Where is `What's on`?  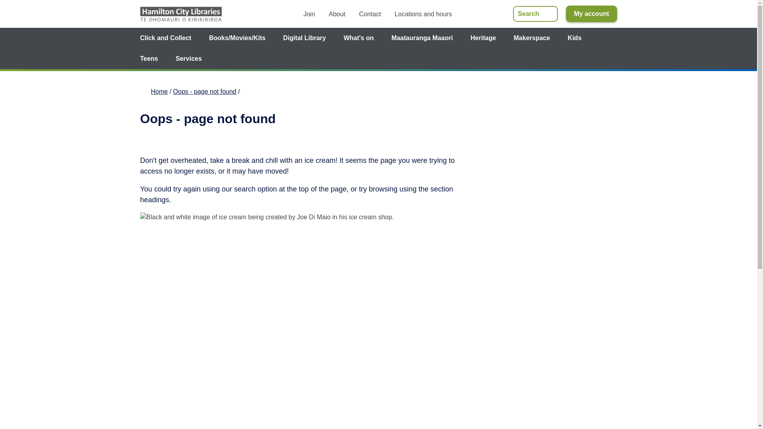
What's on is located at coordinates (358, 38).